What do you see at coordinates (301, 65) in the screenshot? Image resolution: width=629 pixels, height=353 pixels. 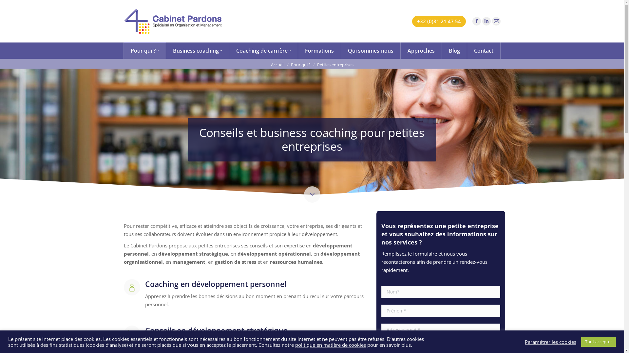 I see `Pour qui ?` at bounding box center [301, 65].